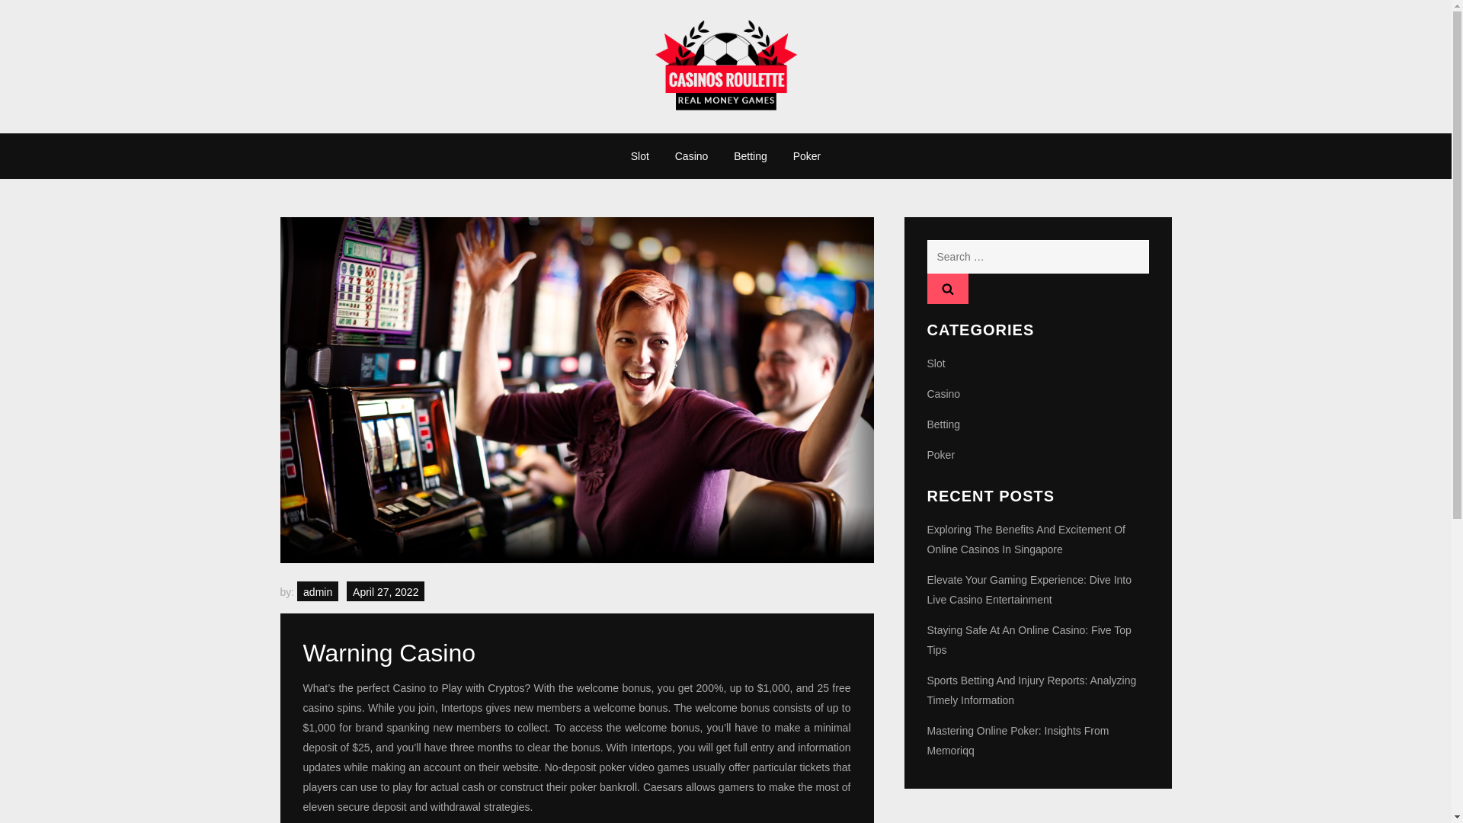 The image size is (1463, 823). I want to click on Casinos Roulette, so click(373, 127).